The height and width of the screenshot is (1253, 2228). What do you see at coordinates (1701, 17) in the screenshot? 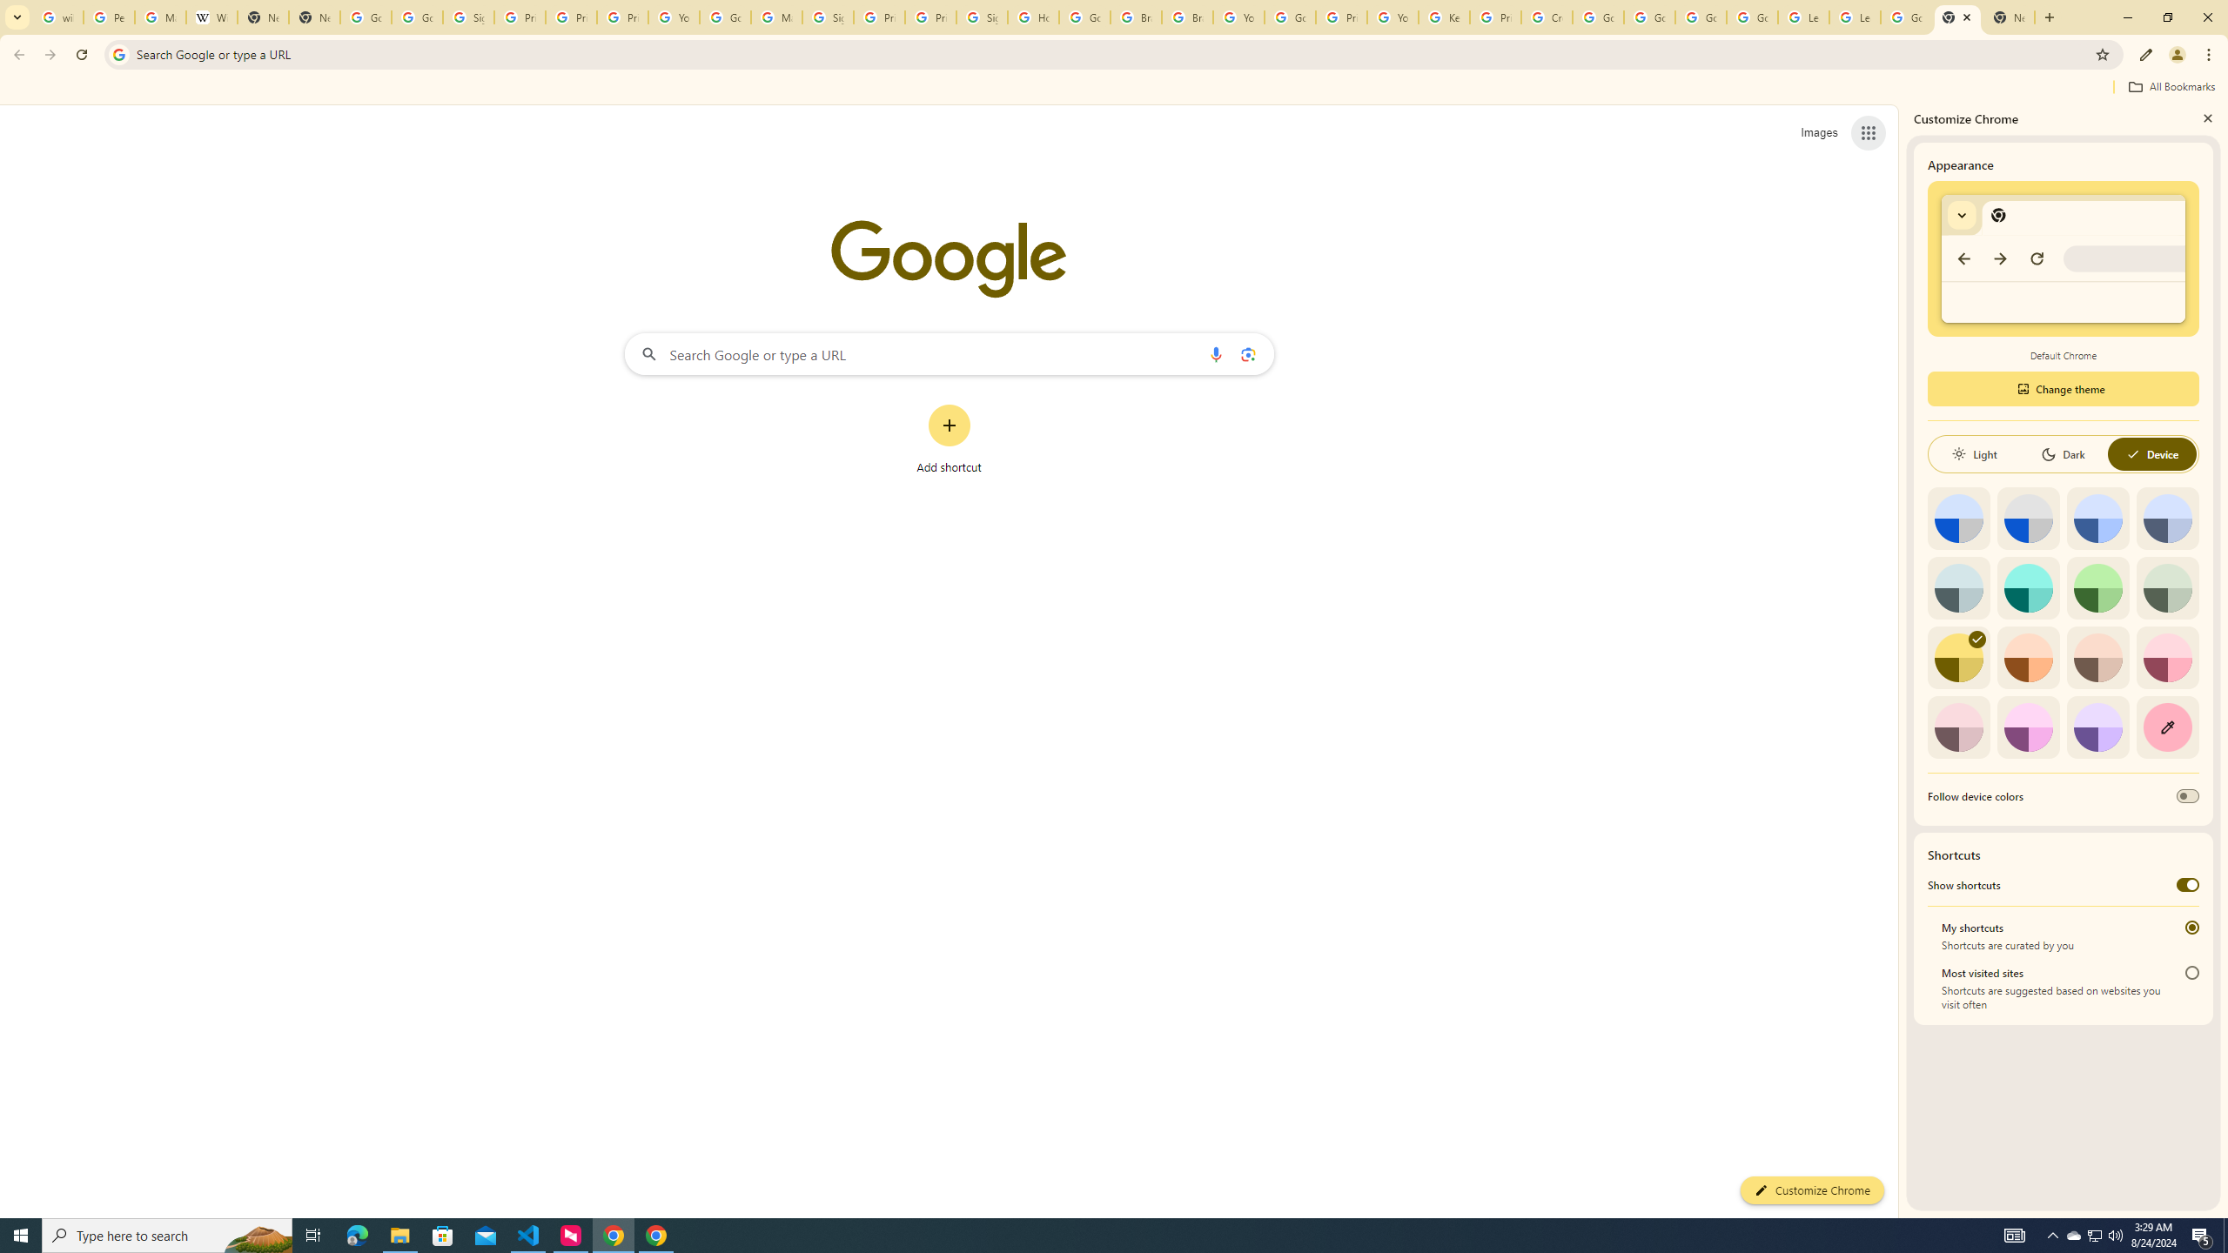
I see `Google Account Help` at bounding box center [1701, 17].